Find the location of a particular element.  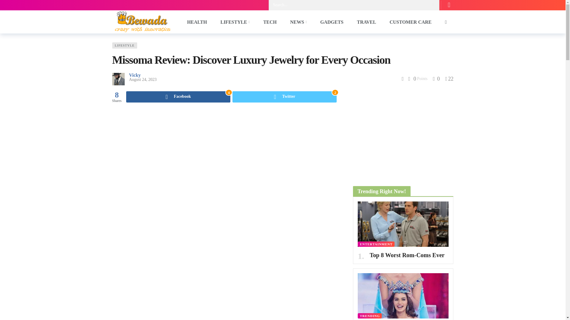

NEWS is located at coordinates (367, 22).